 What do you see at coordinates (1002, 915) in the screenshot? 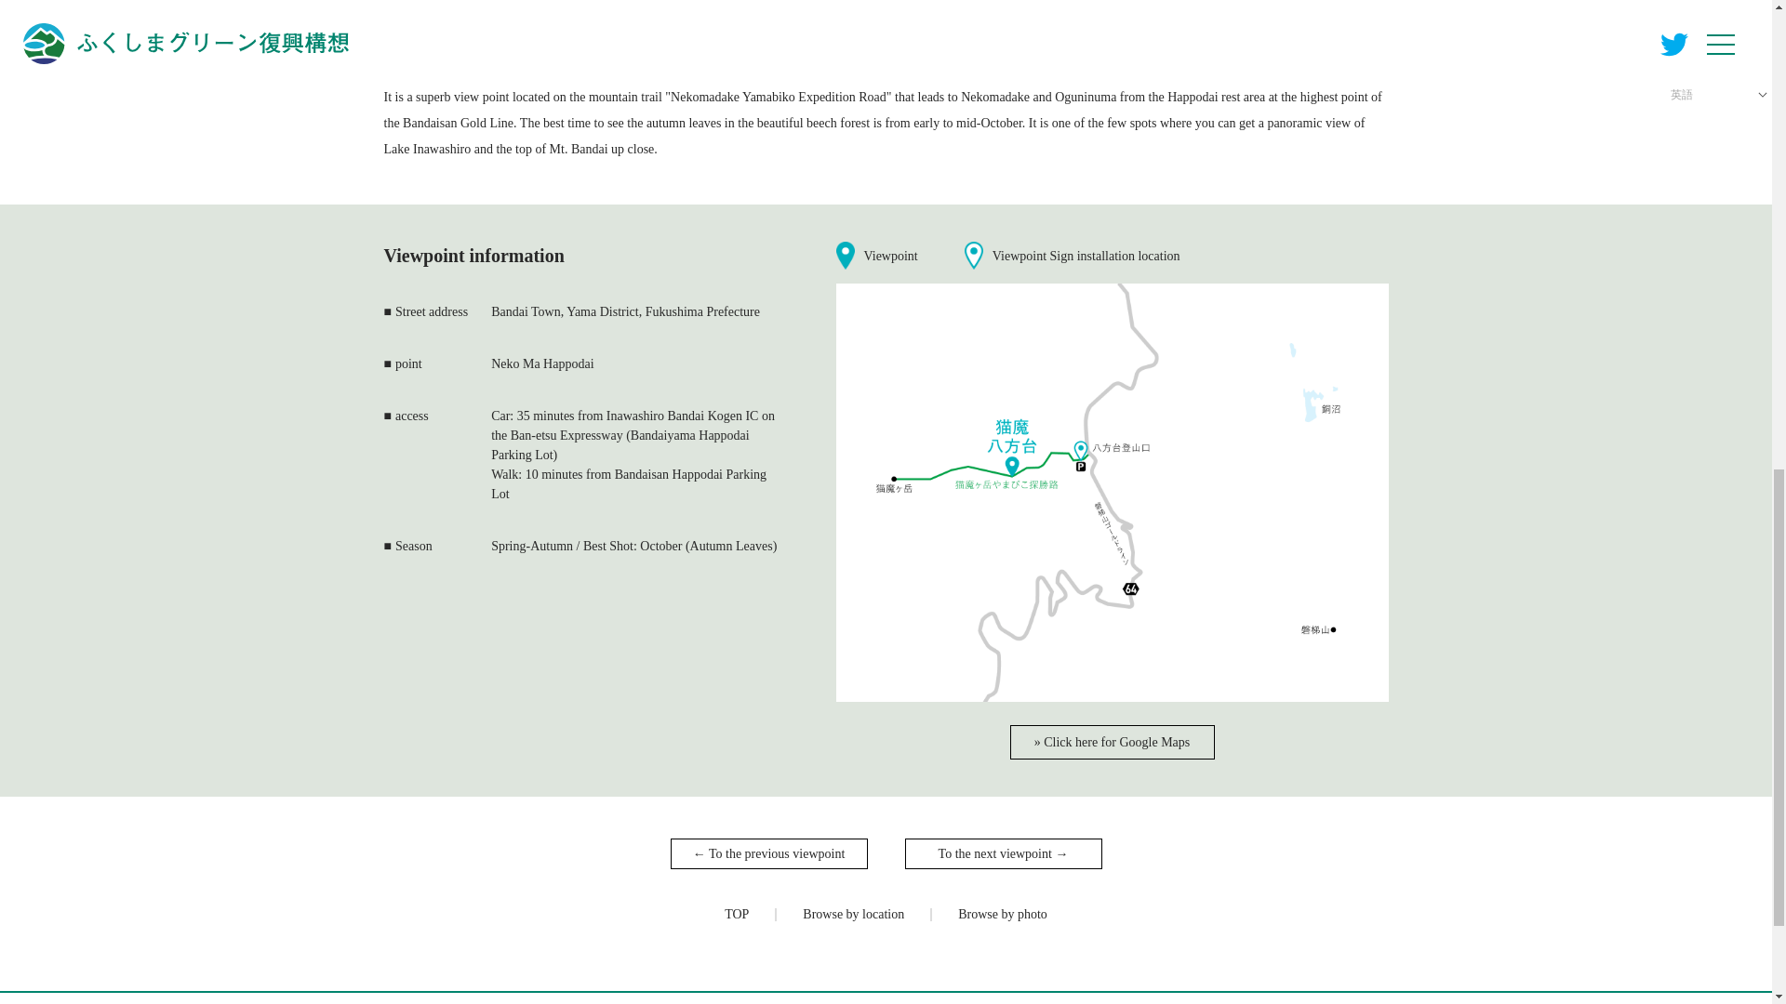
I see `Browse by photo` at bounding box center [1002, 915].